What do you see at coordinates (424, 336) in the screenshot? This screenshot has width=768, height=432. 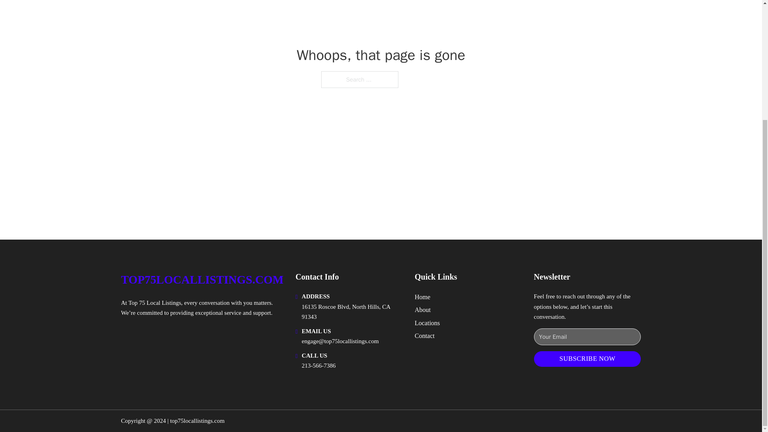 I see `Contact` at bounding box center [424, 336].